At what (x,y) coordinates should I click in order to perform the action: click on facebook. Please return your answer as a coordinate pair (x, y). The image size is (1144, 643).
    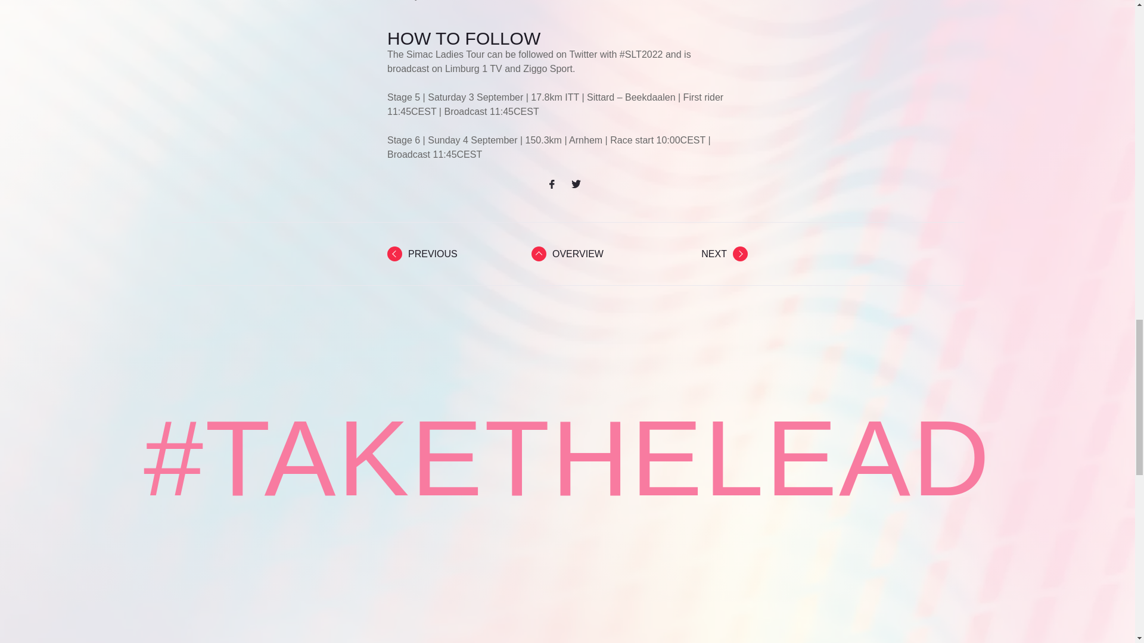
    Looking at the image, I should click on (557, 183).